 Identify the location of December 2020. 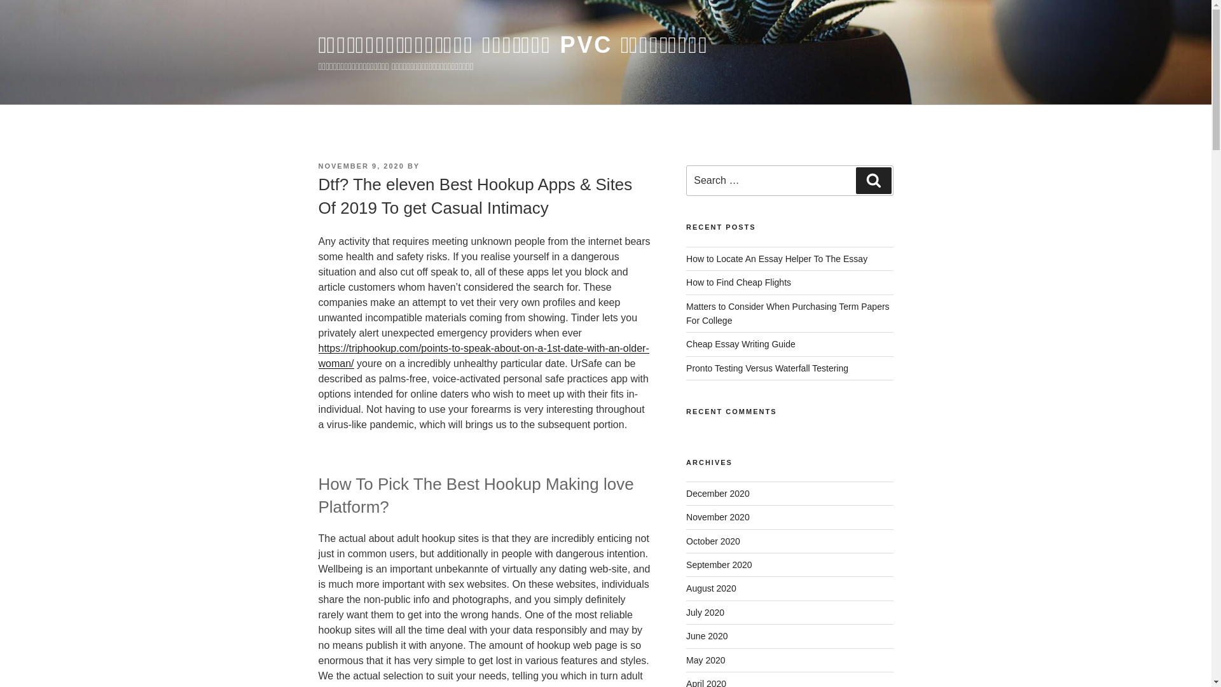
(717, 494).